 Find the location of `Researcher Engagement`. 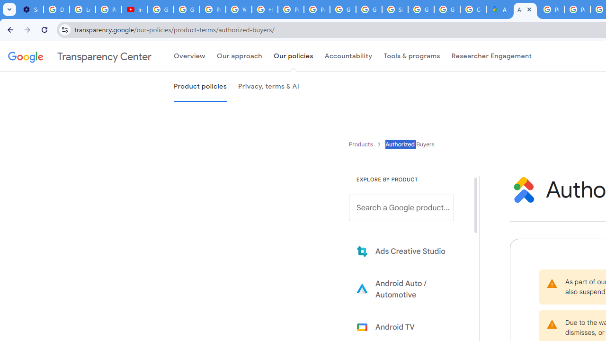

Researcher Engagement is located at coordinates (491, 56).